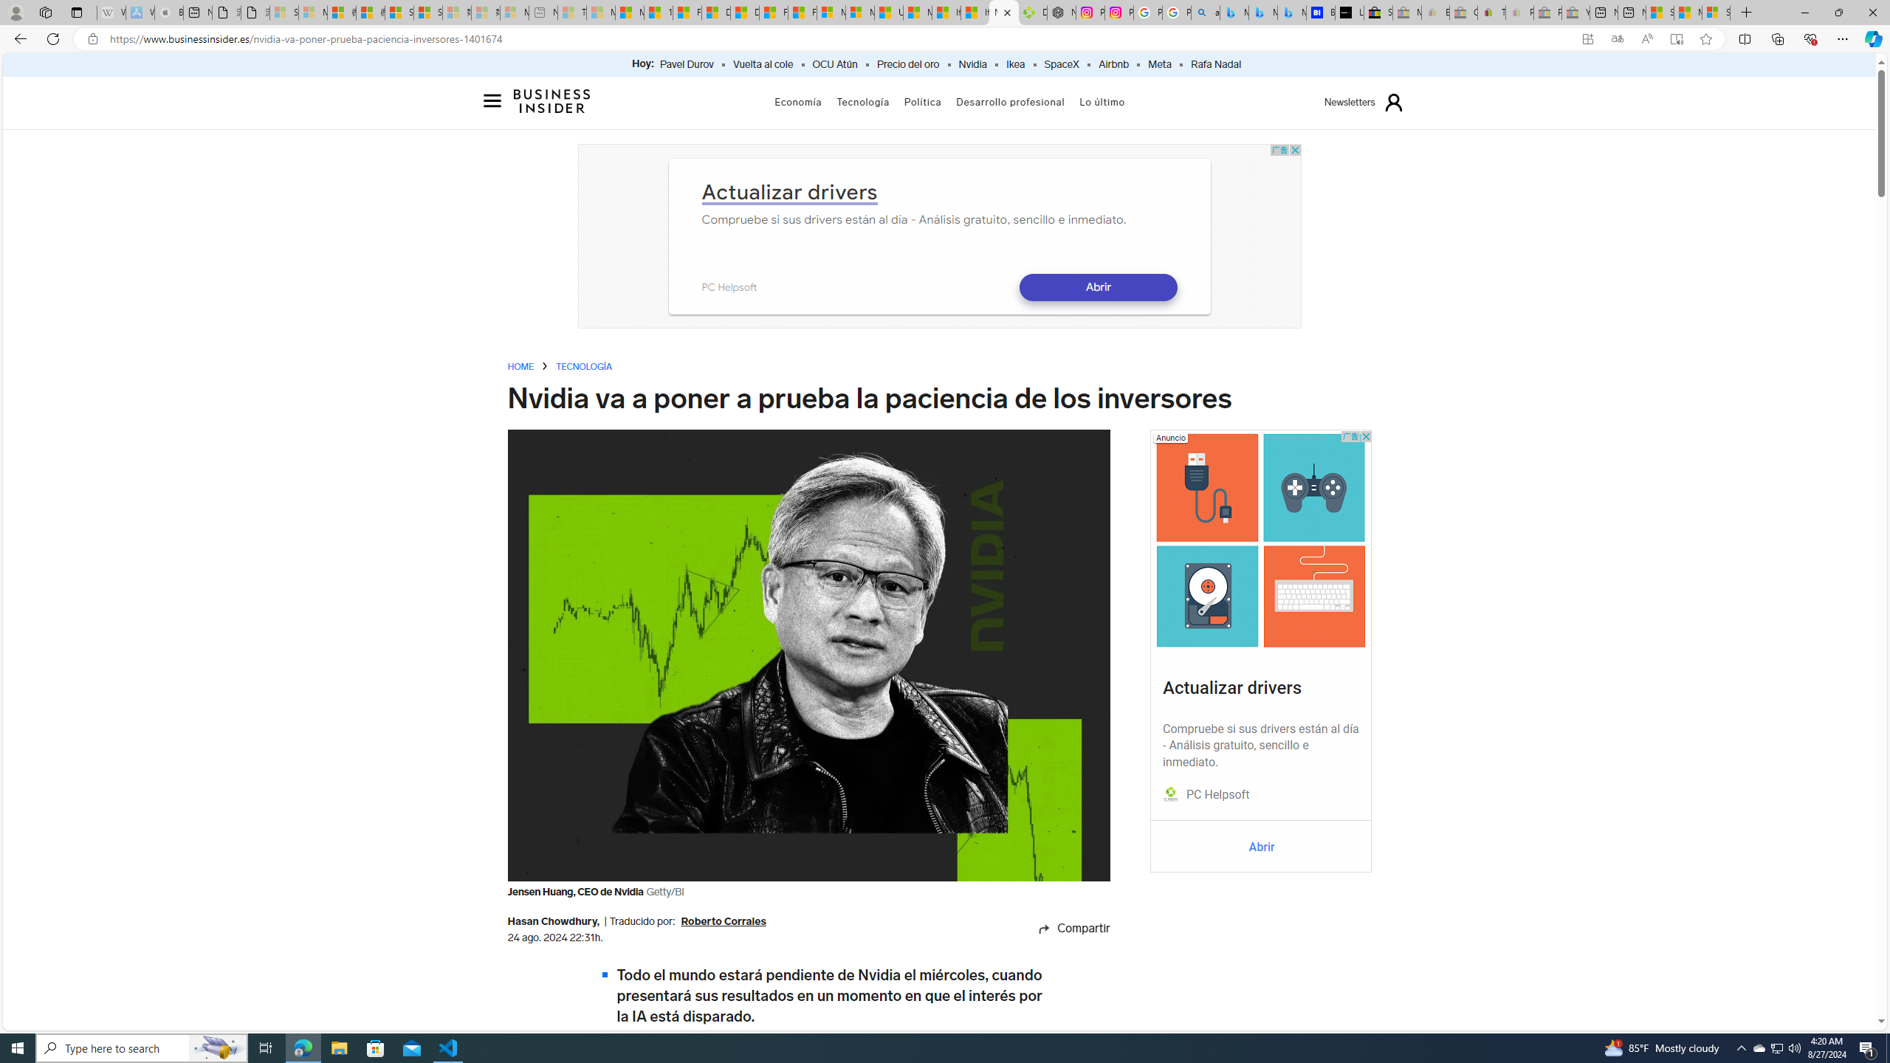 This screenshot has height=1063, width=1890. What do you see at coordinates (551, 102) in the screenshot?
I see `Logo BusinessInsider.es` at bounding box center [551, 102].